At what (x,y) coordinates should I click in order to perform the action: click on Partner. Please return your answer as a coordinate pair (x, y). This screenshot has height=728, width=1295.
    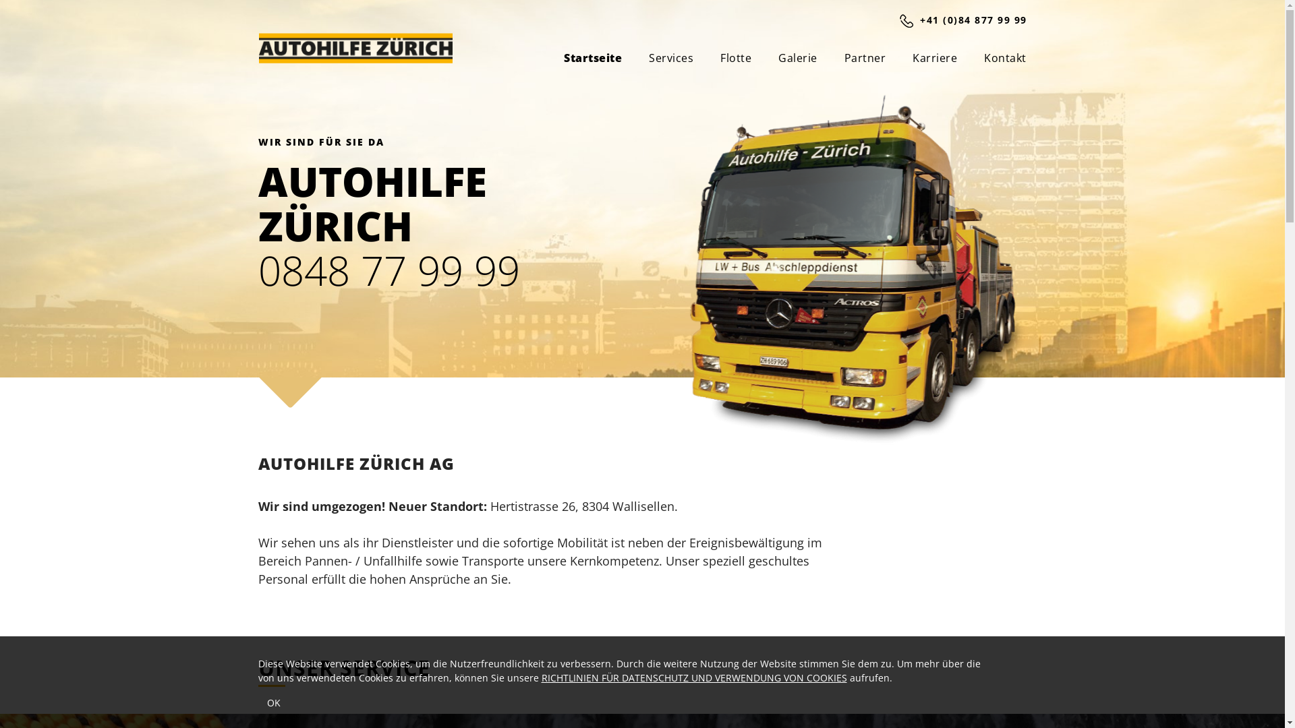
    Looking at the image, I should click on (865, 55).